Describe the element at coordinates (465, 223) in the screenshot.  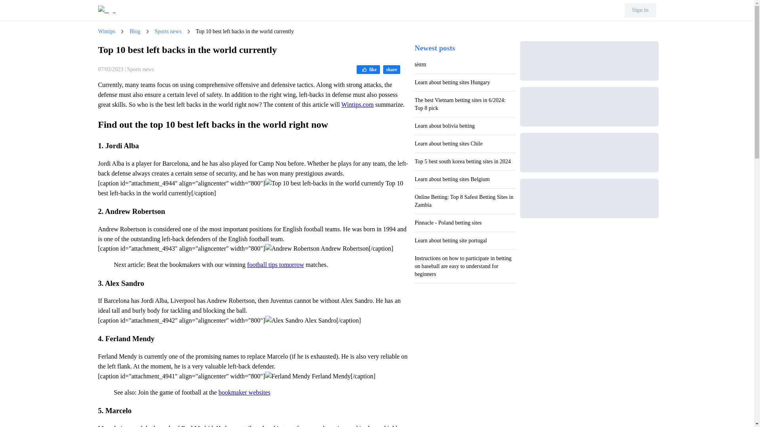
I see `Pinnacle - Poland betting sites` at that location.